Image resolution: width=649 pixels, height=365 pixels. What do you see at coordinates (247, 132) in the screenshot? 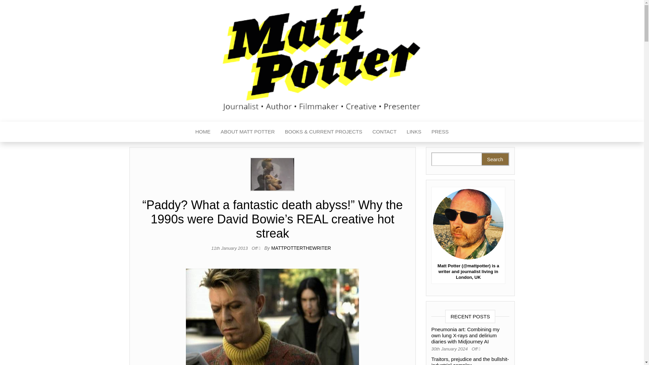
I see `About Matt Potter` at bounding box center [247, 132].